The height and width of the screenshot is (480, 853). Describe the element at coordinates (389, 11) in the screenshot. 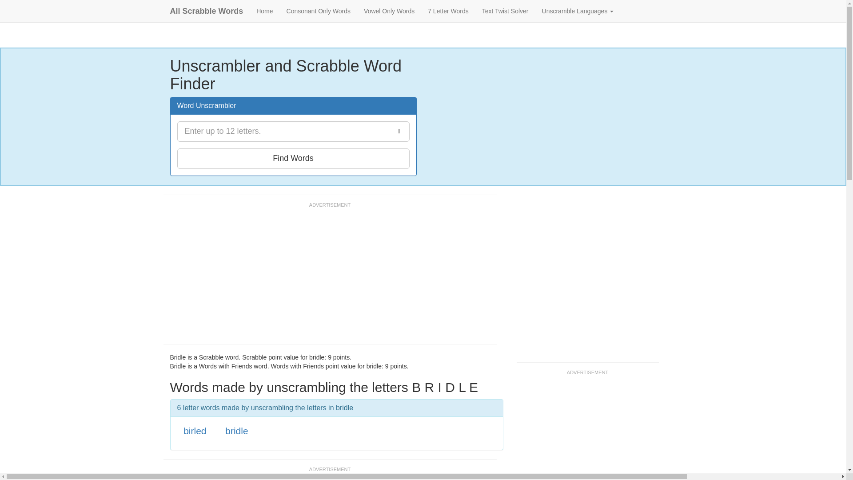

I see `Vowel Only Scrabble Words` at that location.